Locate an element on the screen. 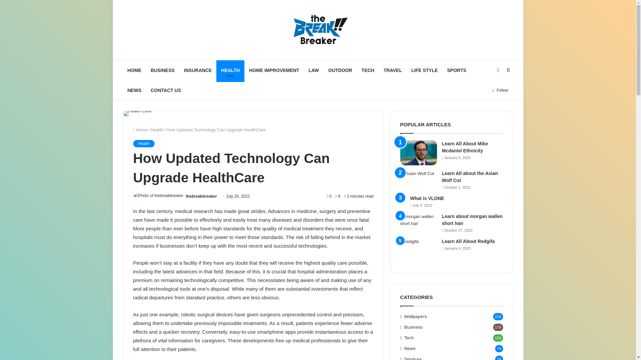  INSURANCE is located at coordinates (198, 70).